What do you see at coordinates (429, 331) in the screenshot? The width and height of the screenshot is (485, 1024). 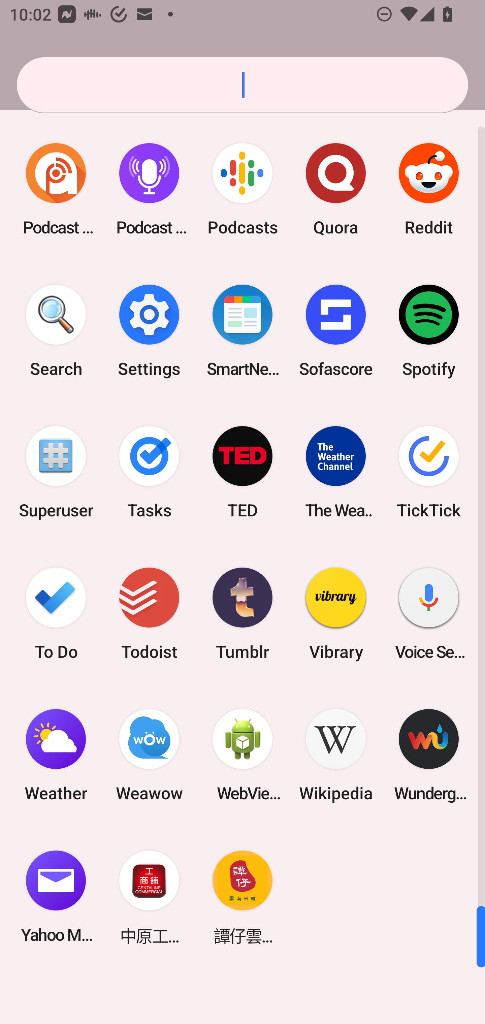 I see `Spotify` at bounding box center [429, 331].